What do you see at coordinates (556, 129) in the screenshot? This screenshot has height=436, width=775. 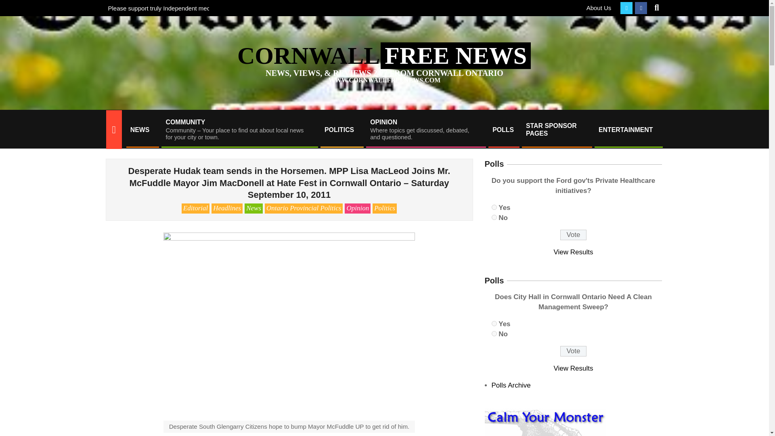 I see `ENTERTAINMENT` at bounding box center [556, 129].